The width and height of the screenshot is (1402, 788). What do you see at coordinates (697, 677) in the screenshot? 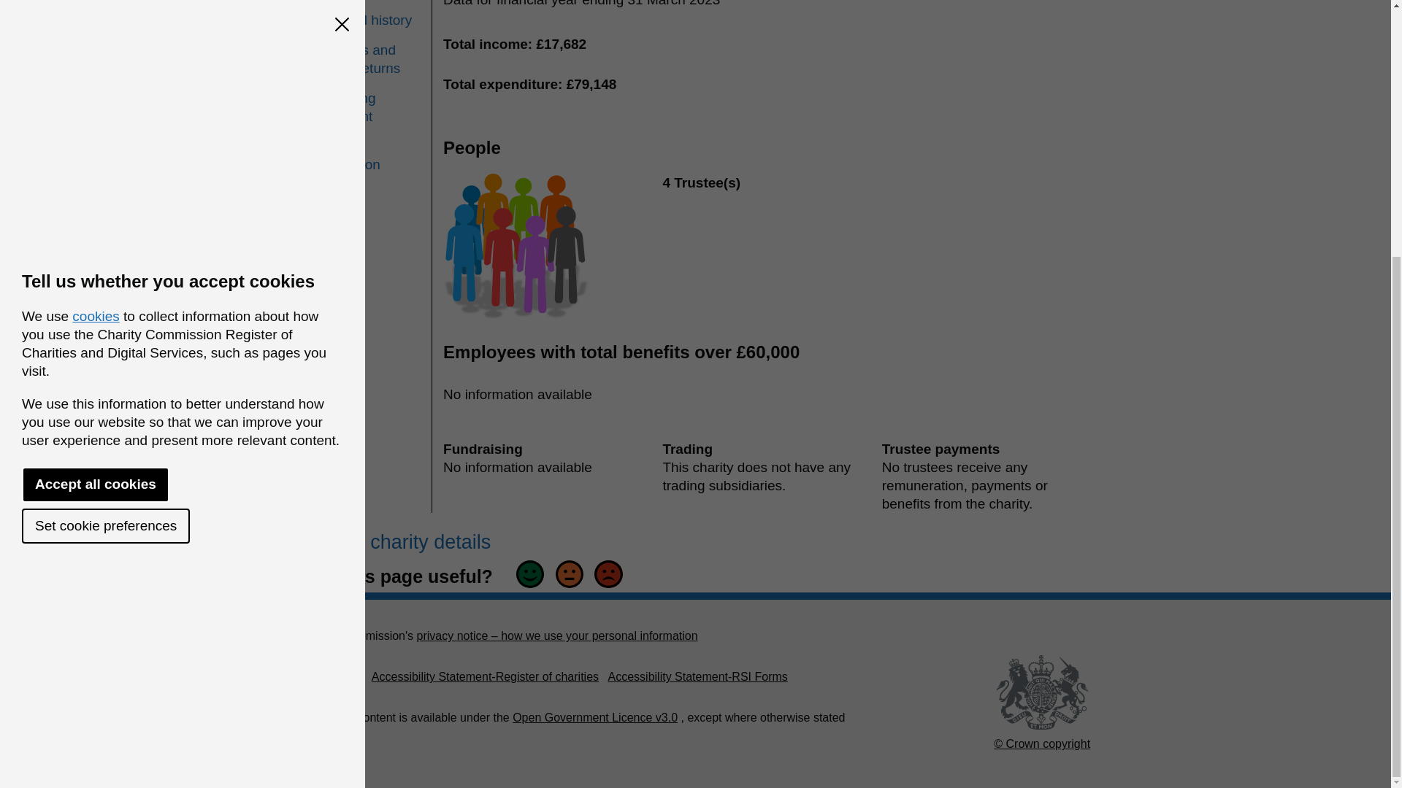
I see `Accessibility Statement-RSI Forms` at bounding box center [697, 677].